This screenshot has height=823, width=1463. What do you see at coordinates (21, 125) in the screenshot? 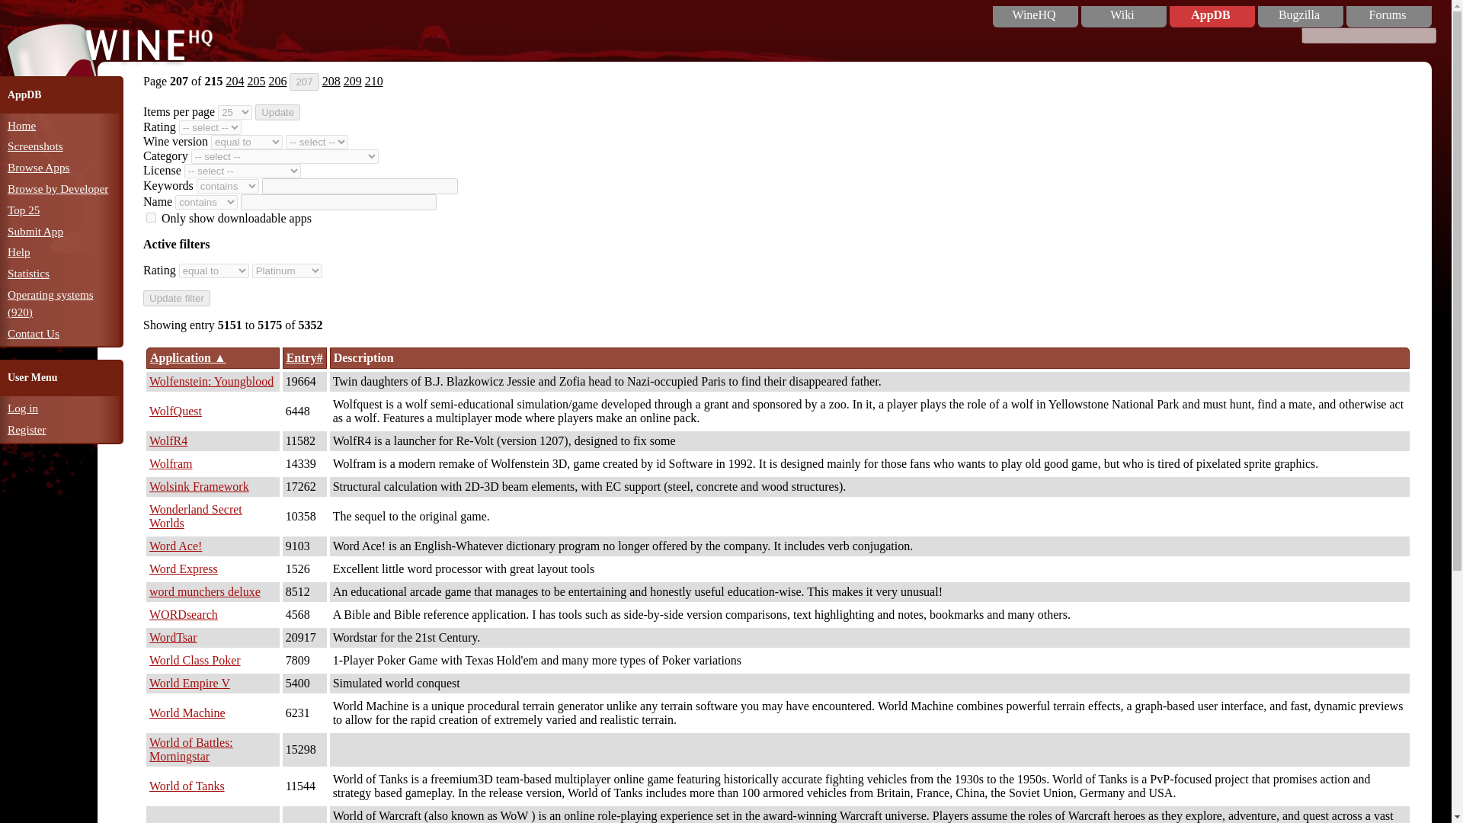
I see `Home` at bounding box center [21, 125].